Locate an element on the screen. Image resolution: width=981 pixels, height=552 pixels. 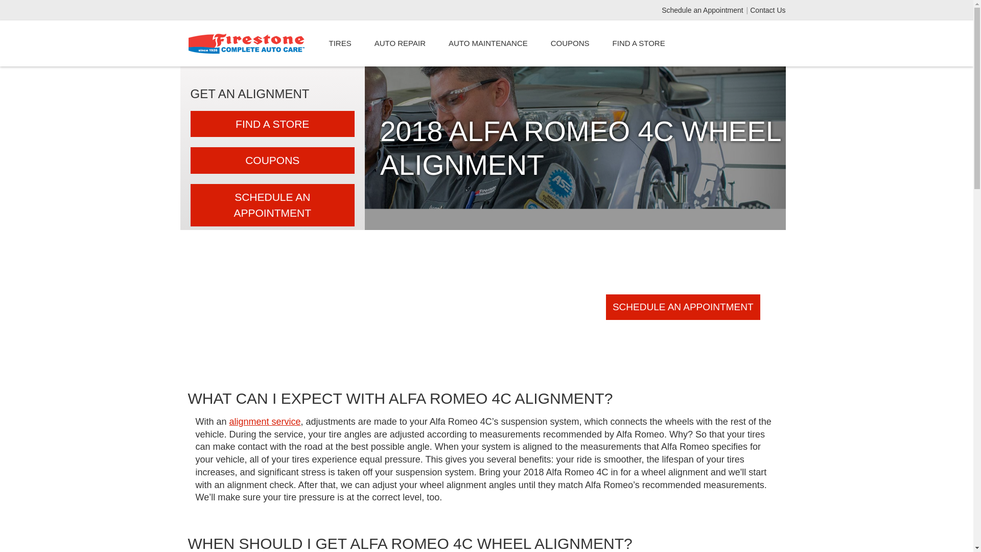
COUPONS is located at coordinates (570, 43).